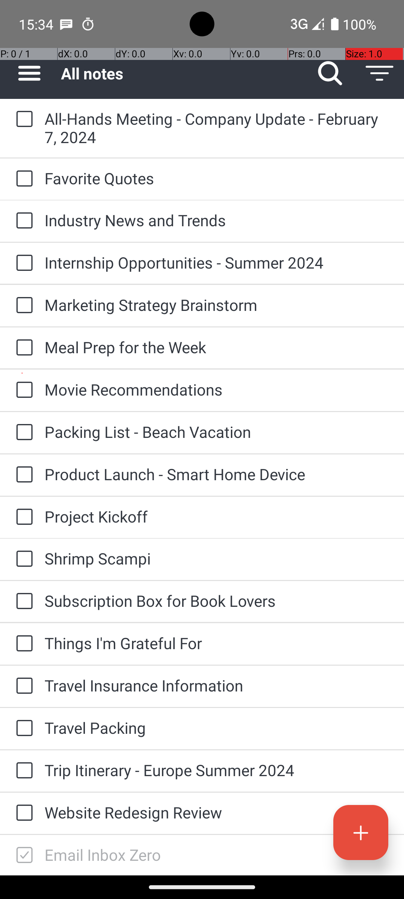 The image size is (404, 899). I want to click on Product Launch - Smart Home Device, so click(217, 474).